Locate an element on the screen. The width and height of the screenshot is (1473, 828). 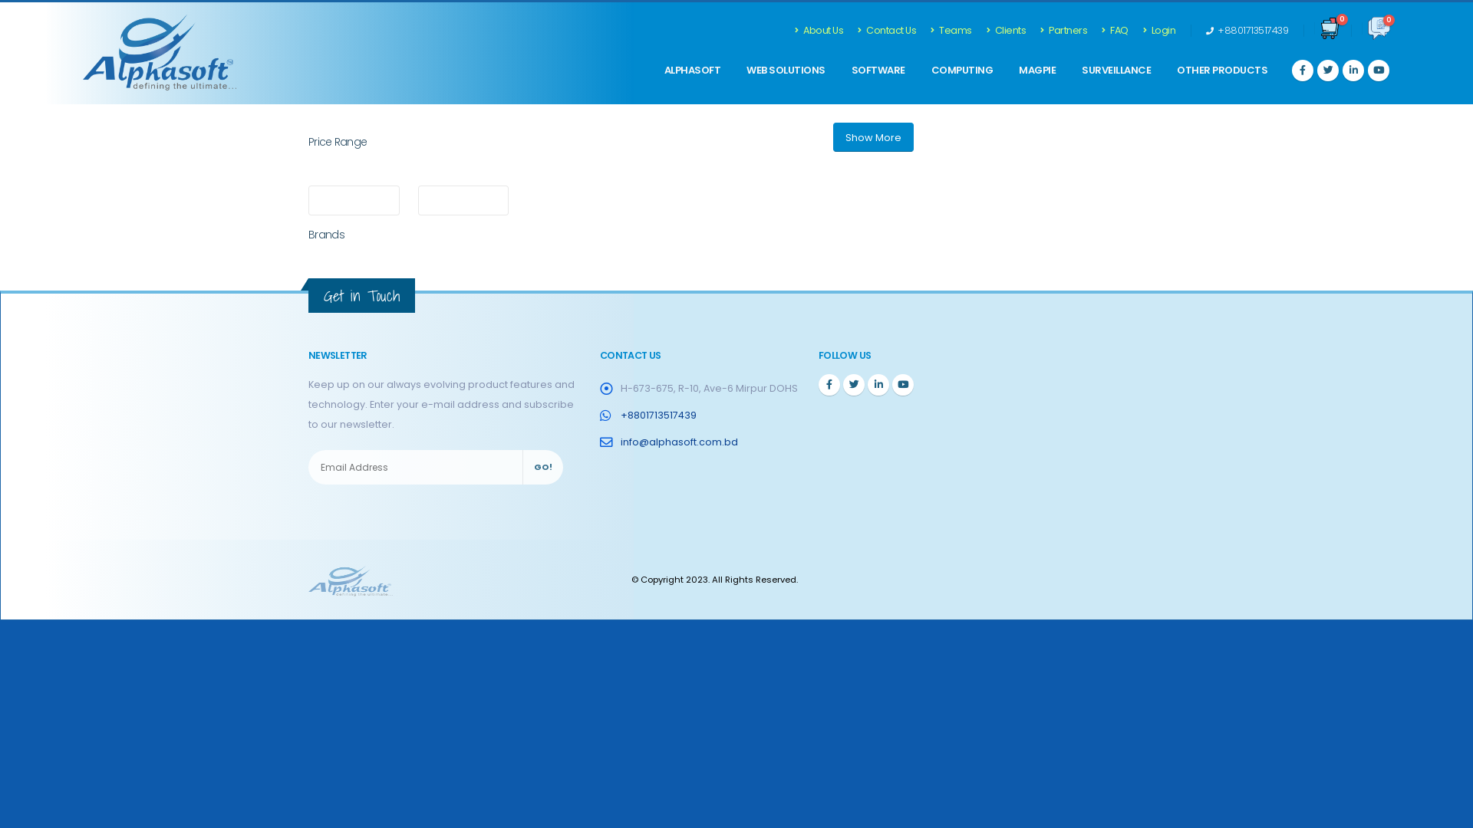
Show More is located at coordinates (873, 137).